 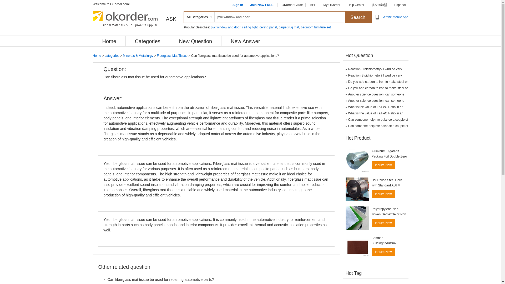 I want to click on OKorder Guide, so click(x=292, y=5).